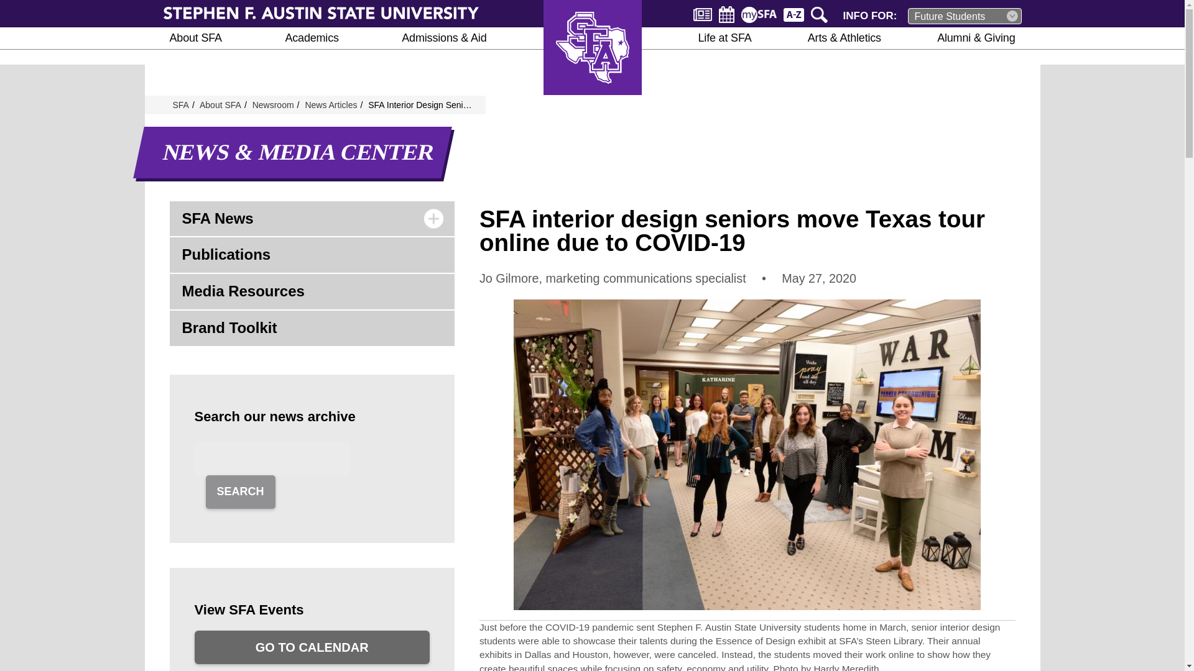 This screenshot has height=671, width=1194. I want to click on Search , so click(821, 14).